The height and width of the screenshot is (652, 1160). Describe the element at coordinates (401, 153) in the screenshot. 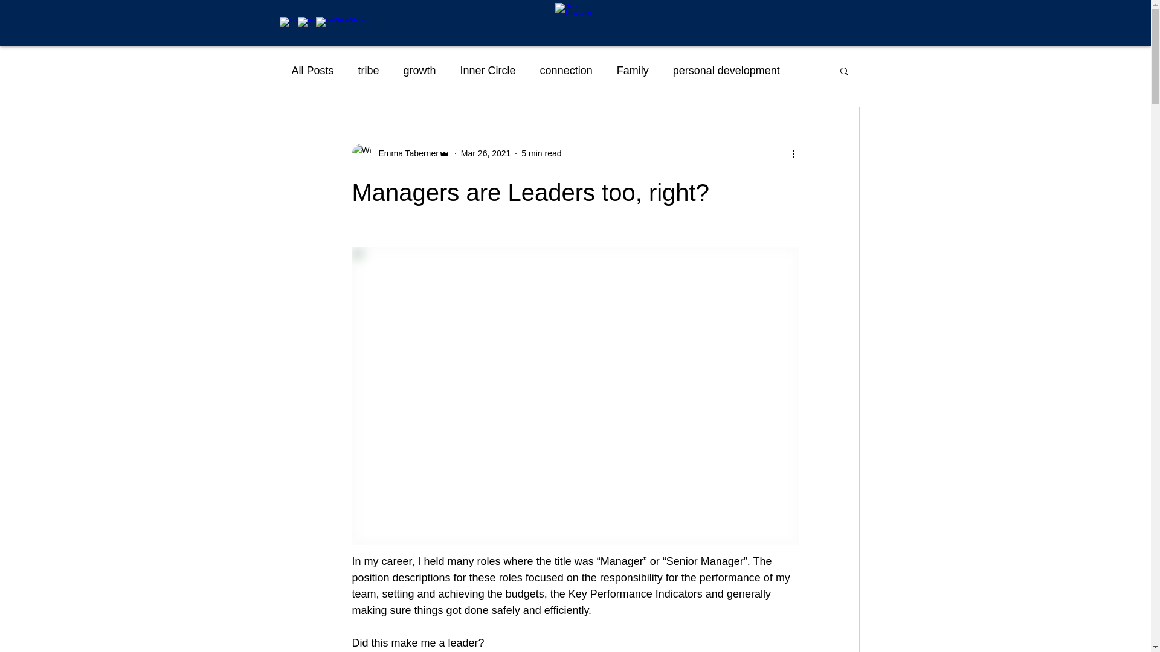

I see `Emma Taberner` at that location.